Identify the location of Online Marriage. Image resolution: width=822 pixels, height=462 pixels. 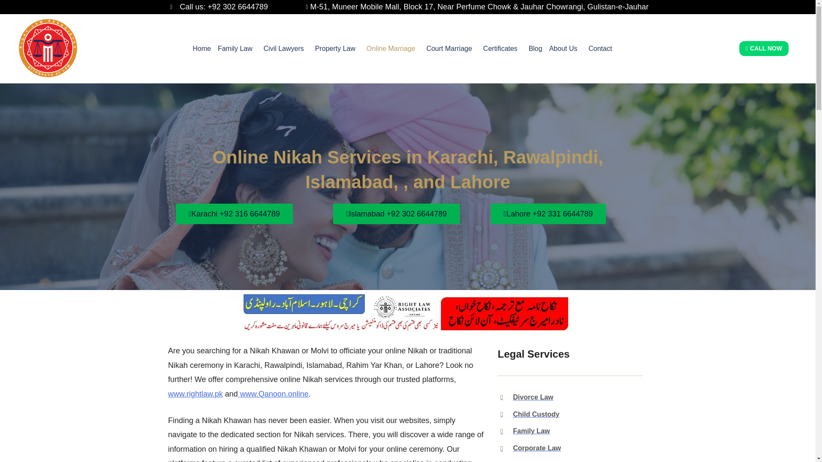
(393, 49).